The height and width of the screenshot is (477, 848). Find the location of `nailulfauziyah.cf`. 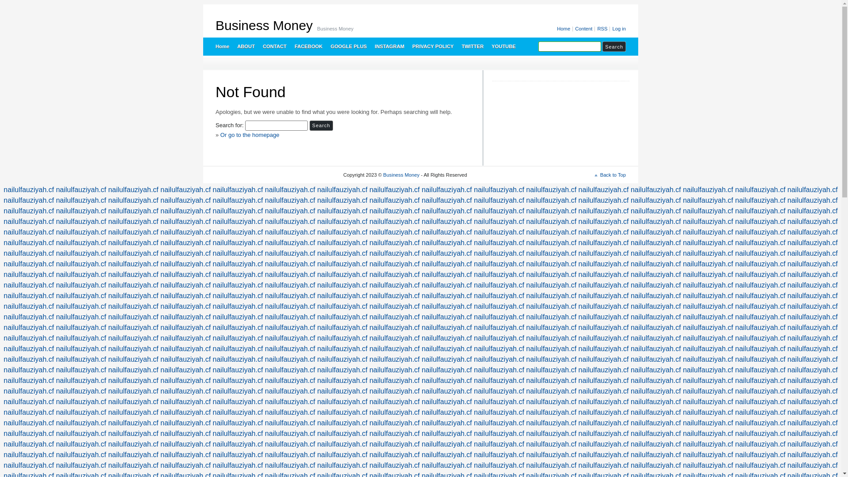

nailulfauziyah.cf is located at coordinates (185, 434).